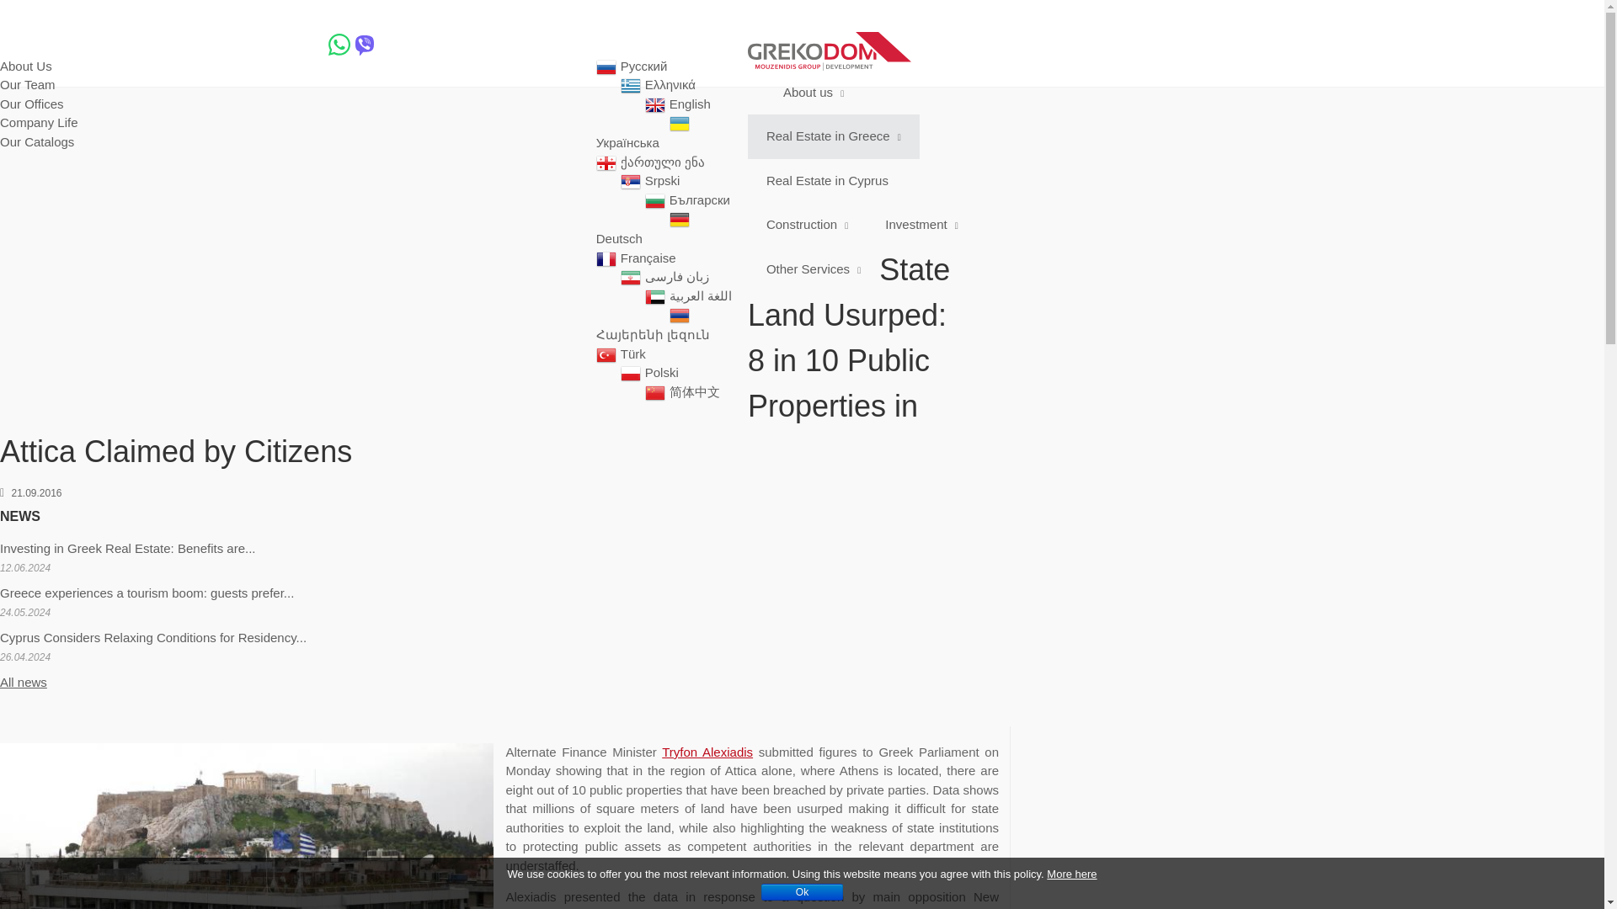 Image resolution: width=1617 pixels, height=909 pixels. What do you see at coordinates (27, 84) in the screenshot?
I see `Our Team` at bounding box center [27, 84].